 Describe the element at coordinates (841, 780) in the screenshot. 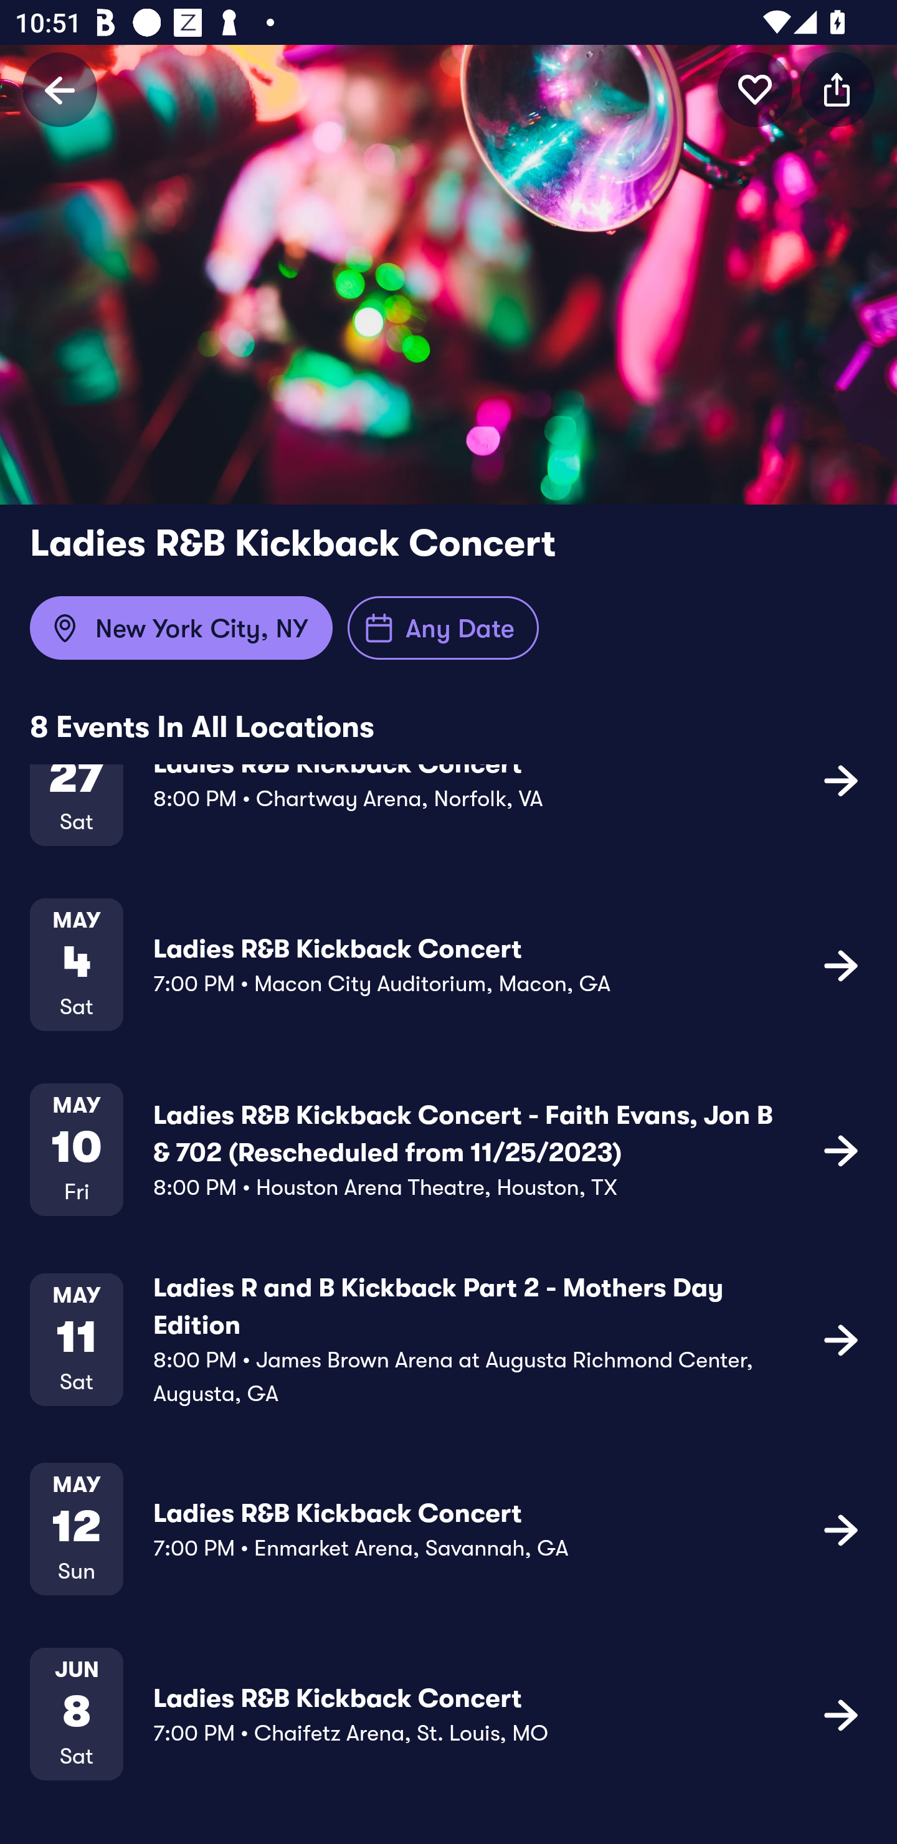

I see `icon button` at that location.